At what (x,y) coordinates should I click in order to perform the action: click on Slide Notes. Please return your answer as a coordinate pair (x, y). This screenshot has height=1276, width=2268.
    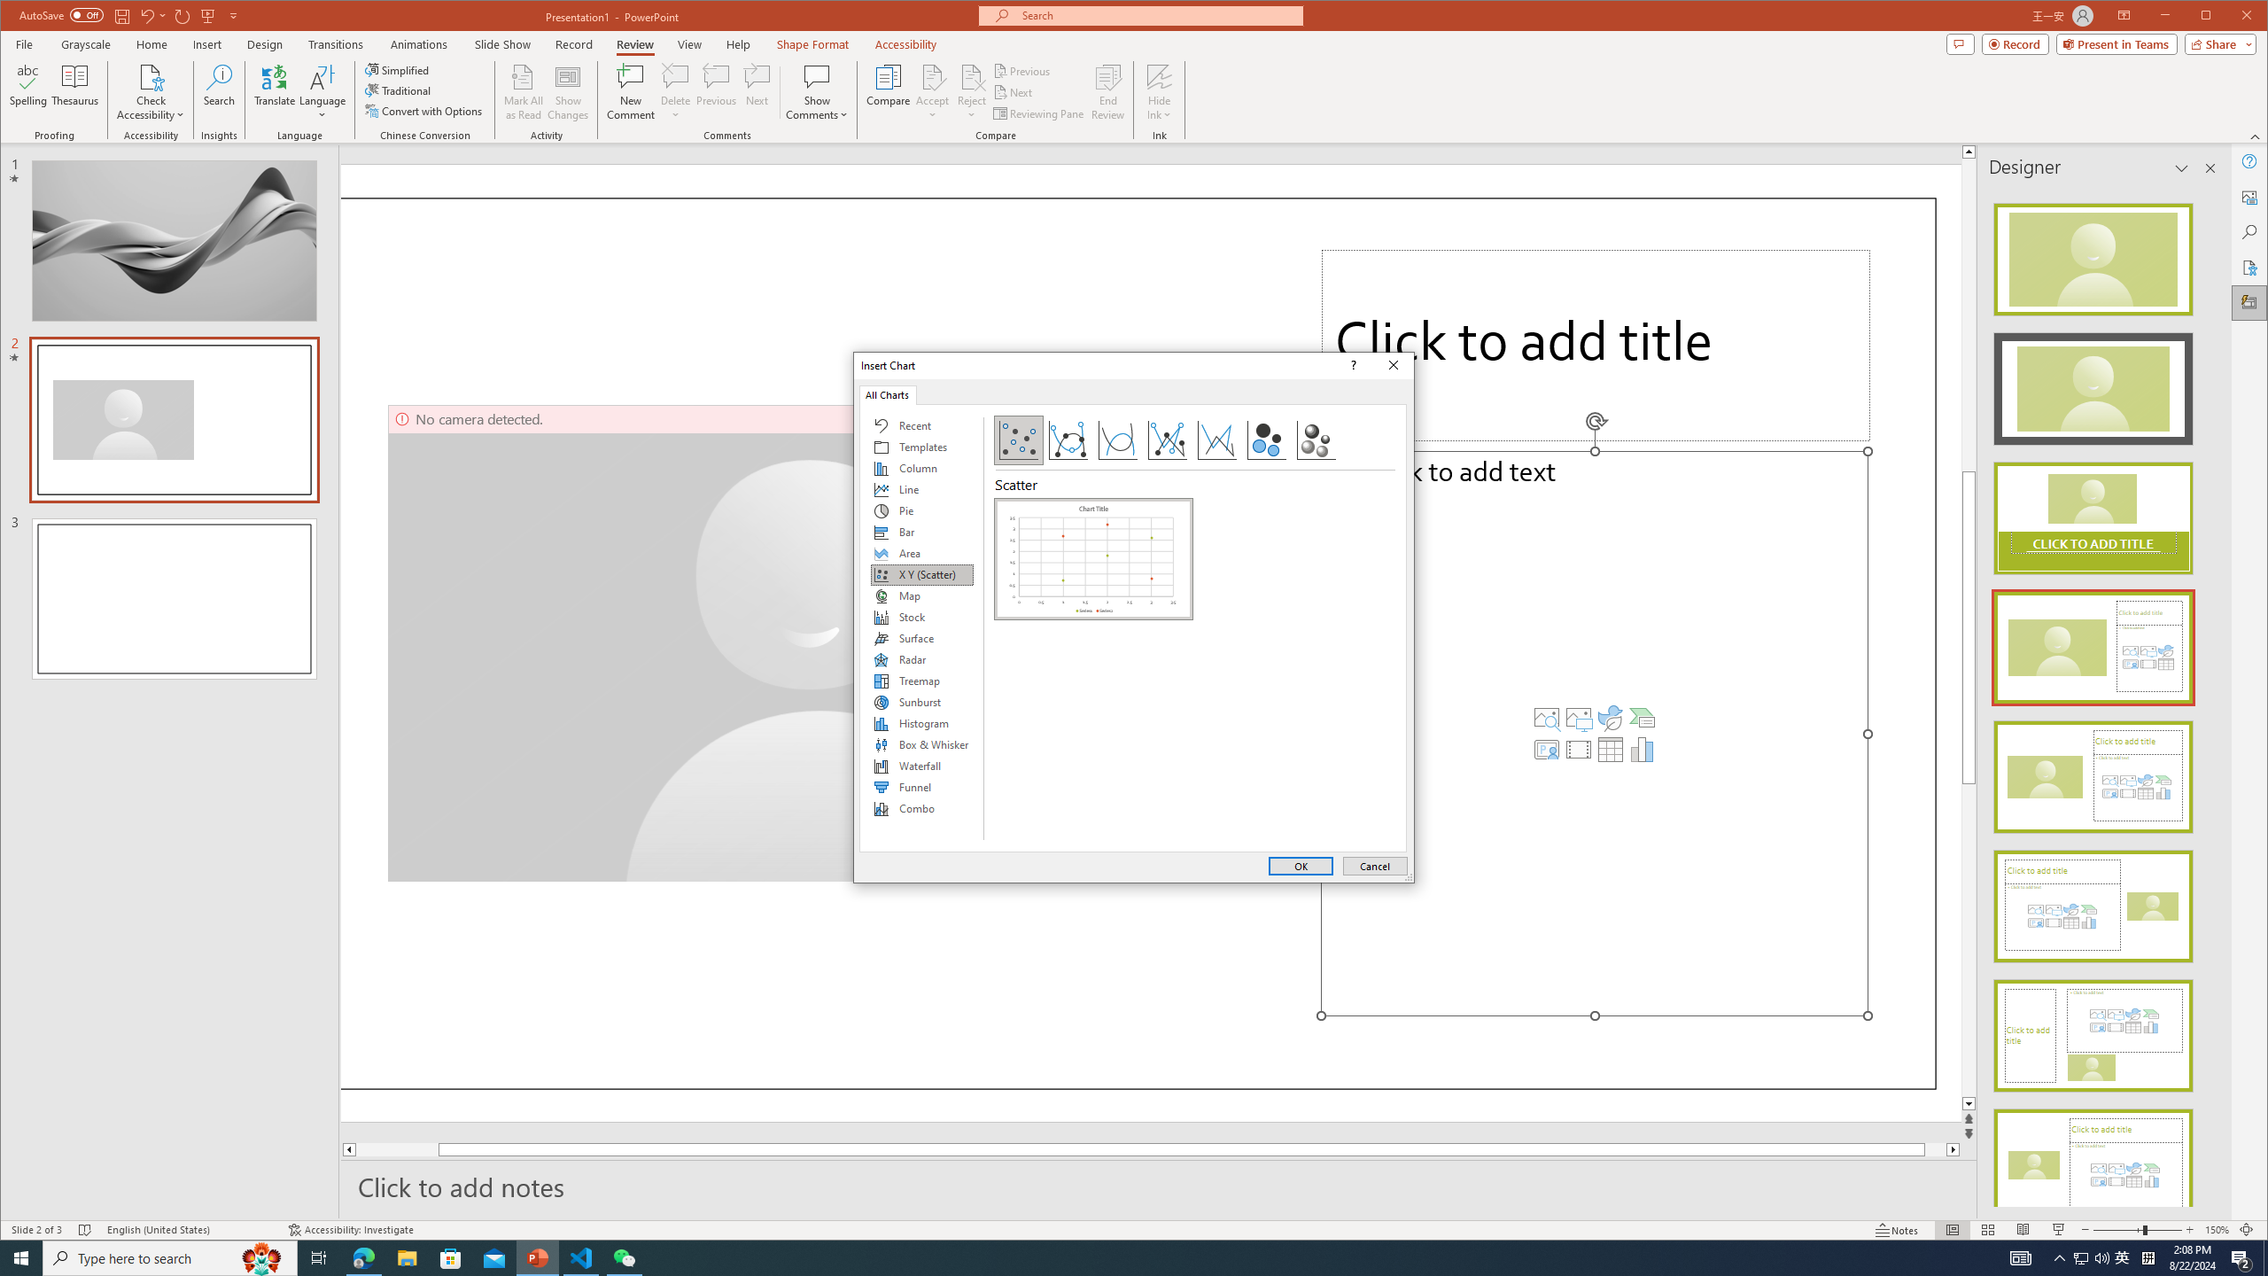
    Looking at the image, I should click on (1160, 1186).